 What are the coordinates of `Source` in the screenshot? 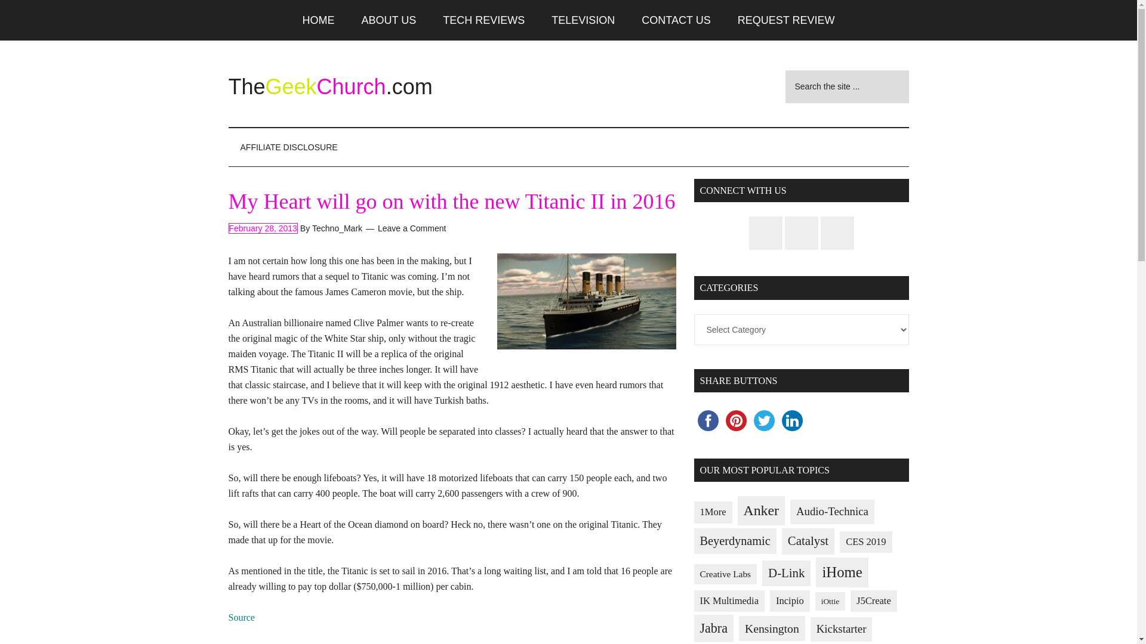 It's located at (241, 618).